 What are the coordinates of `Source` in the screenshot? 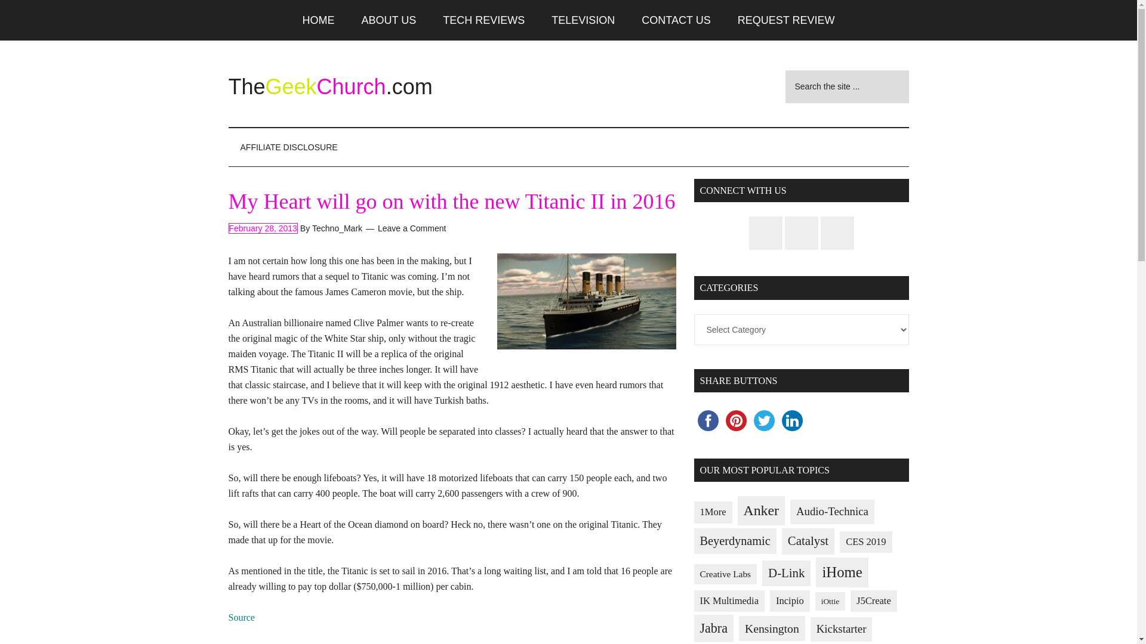 It's located at (241, 618).